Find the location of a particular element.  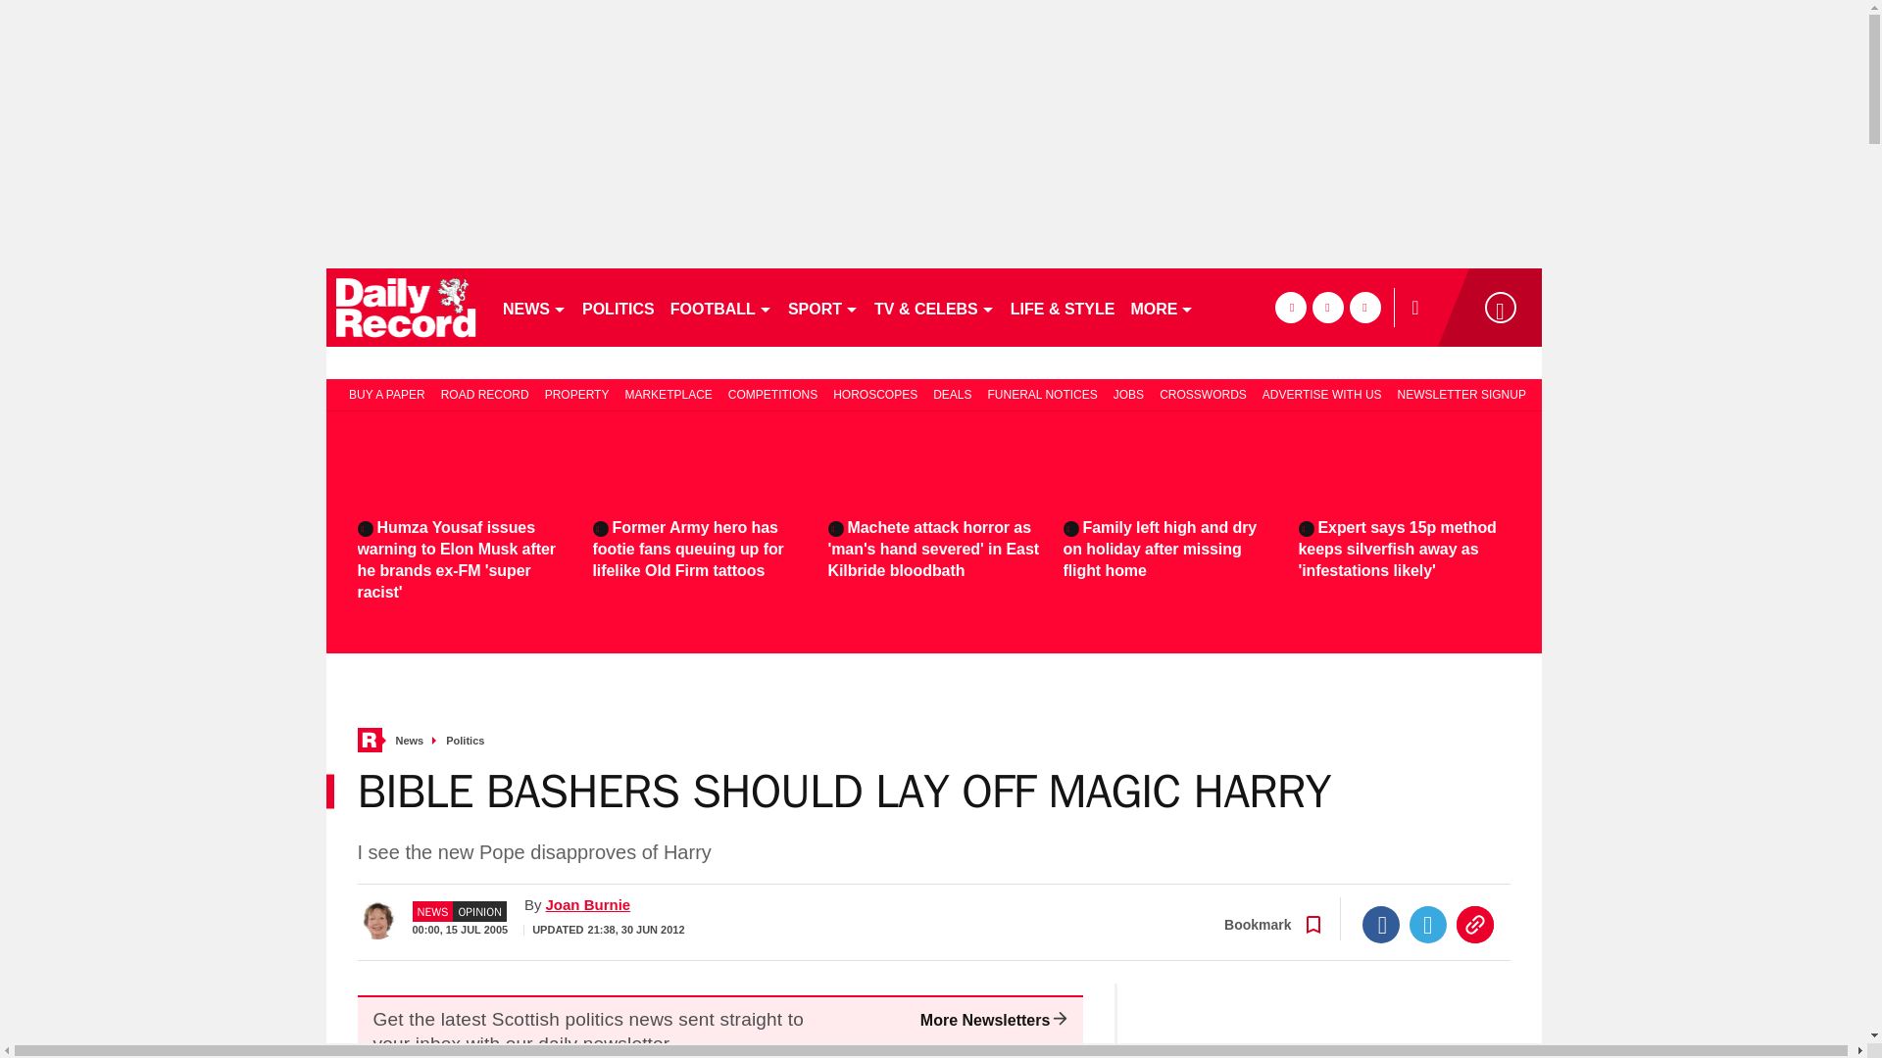

Facebook is located at coordinates (1381, 925).